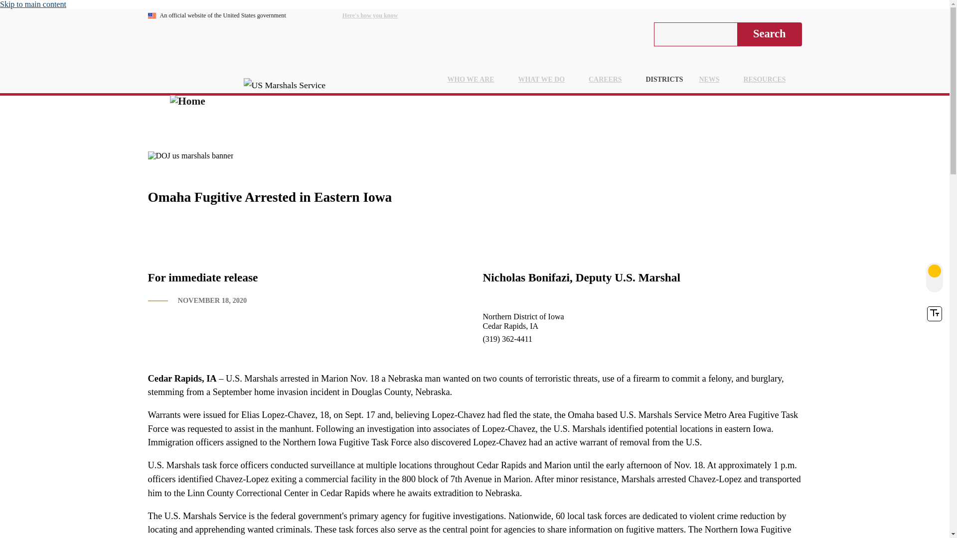 This screenshot has width=957, height=538. Describe the element at coordinates (713, 80) in the screenshot. I see `NEWS` at that location.